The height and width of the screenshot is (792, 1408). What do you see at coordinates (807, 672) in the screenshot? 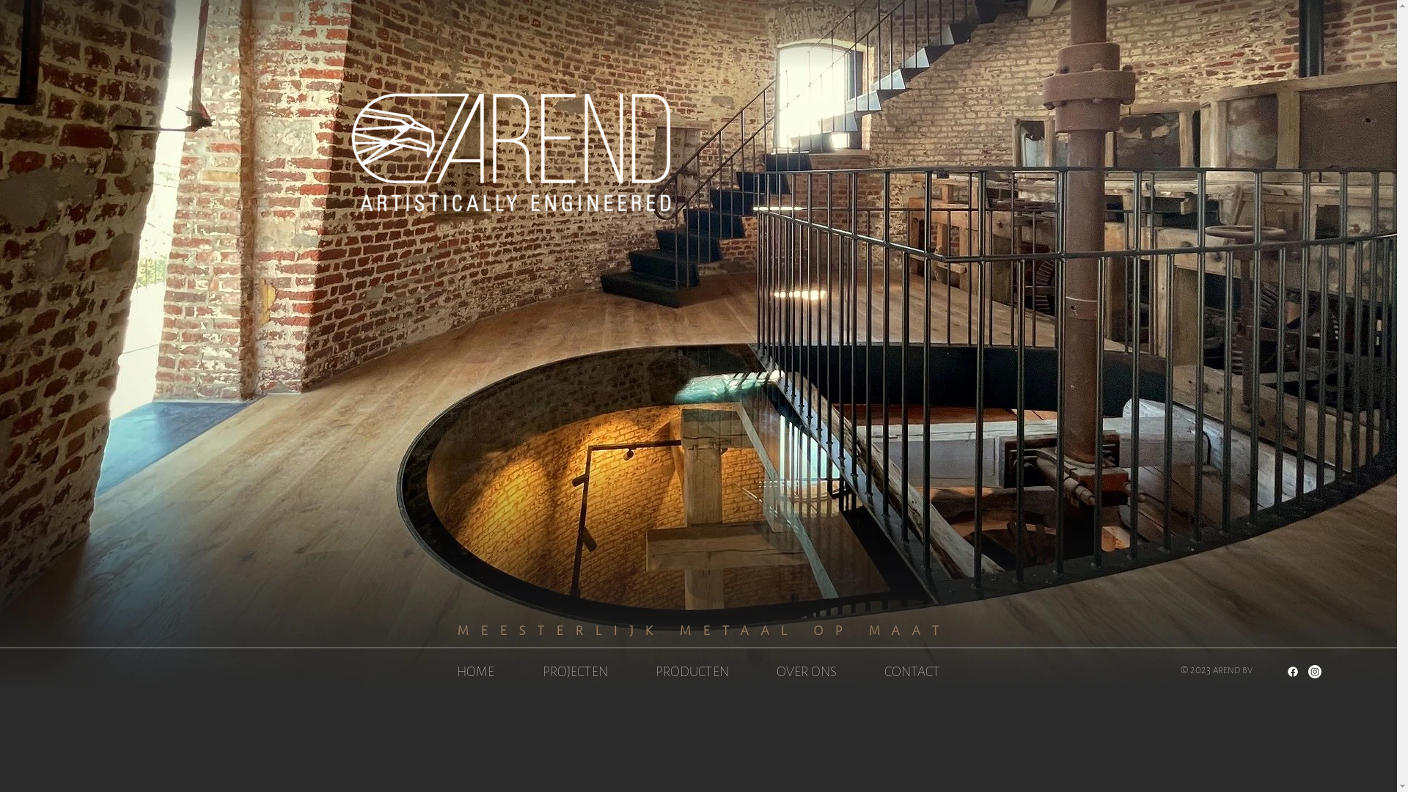
I see `OVER ONS` at bounding box center [807, 672].